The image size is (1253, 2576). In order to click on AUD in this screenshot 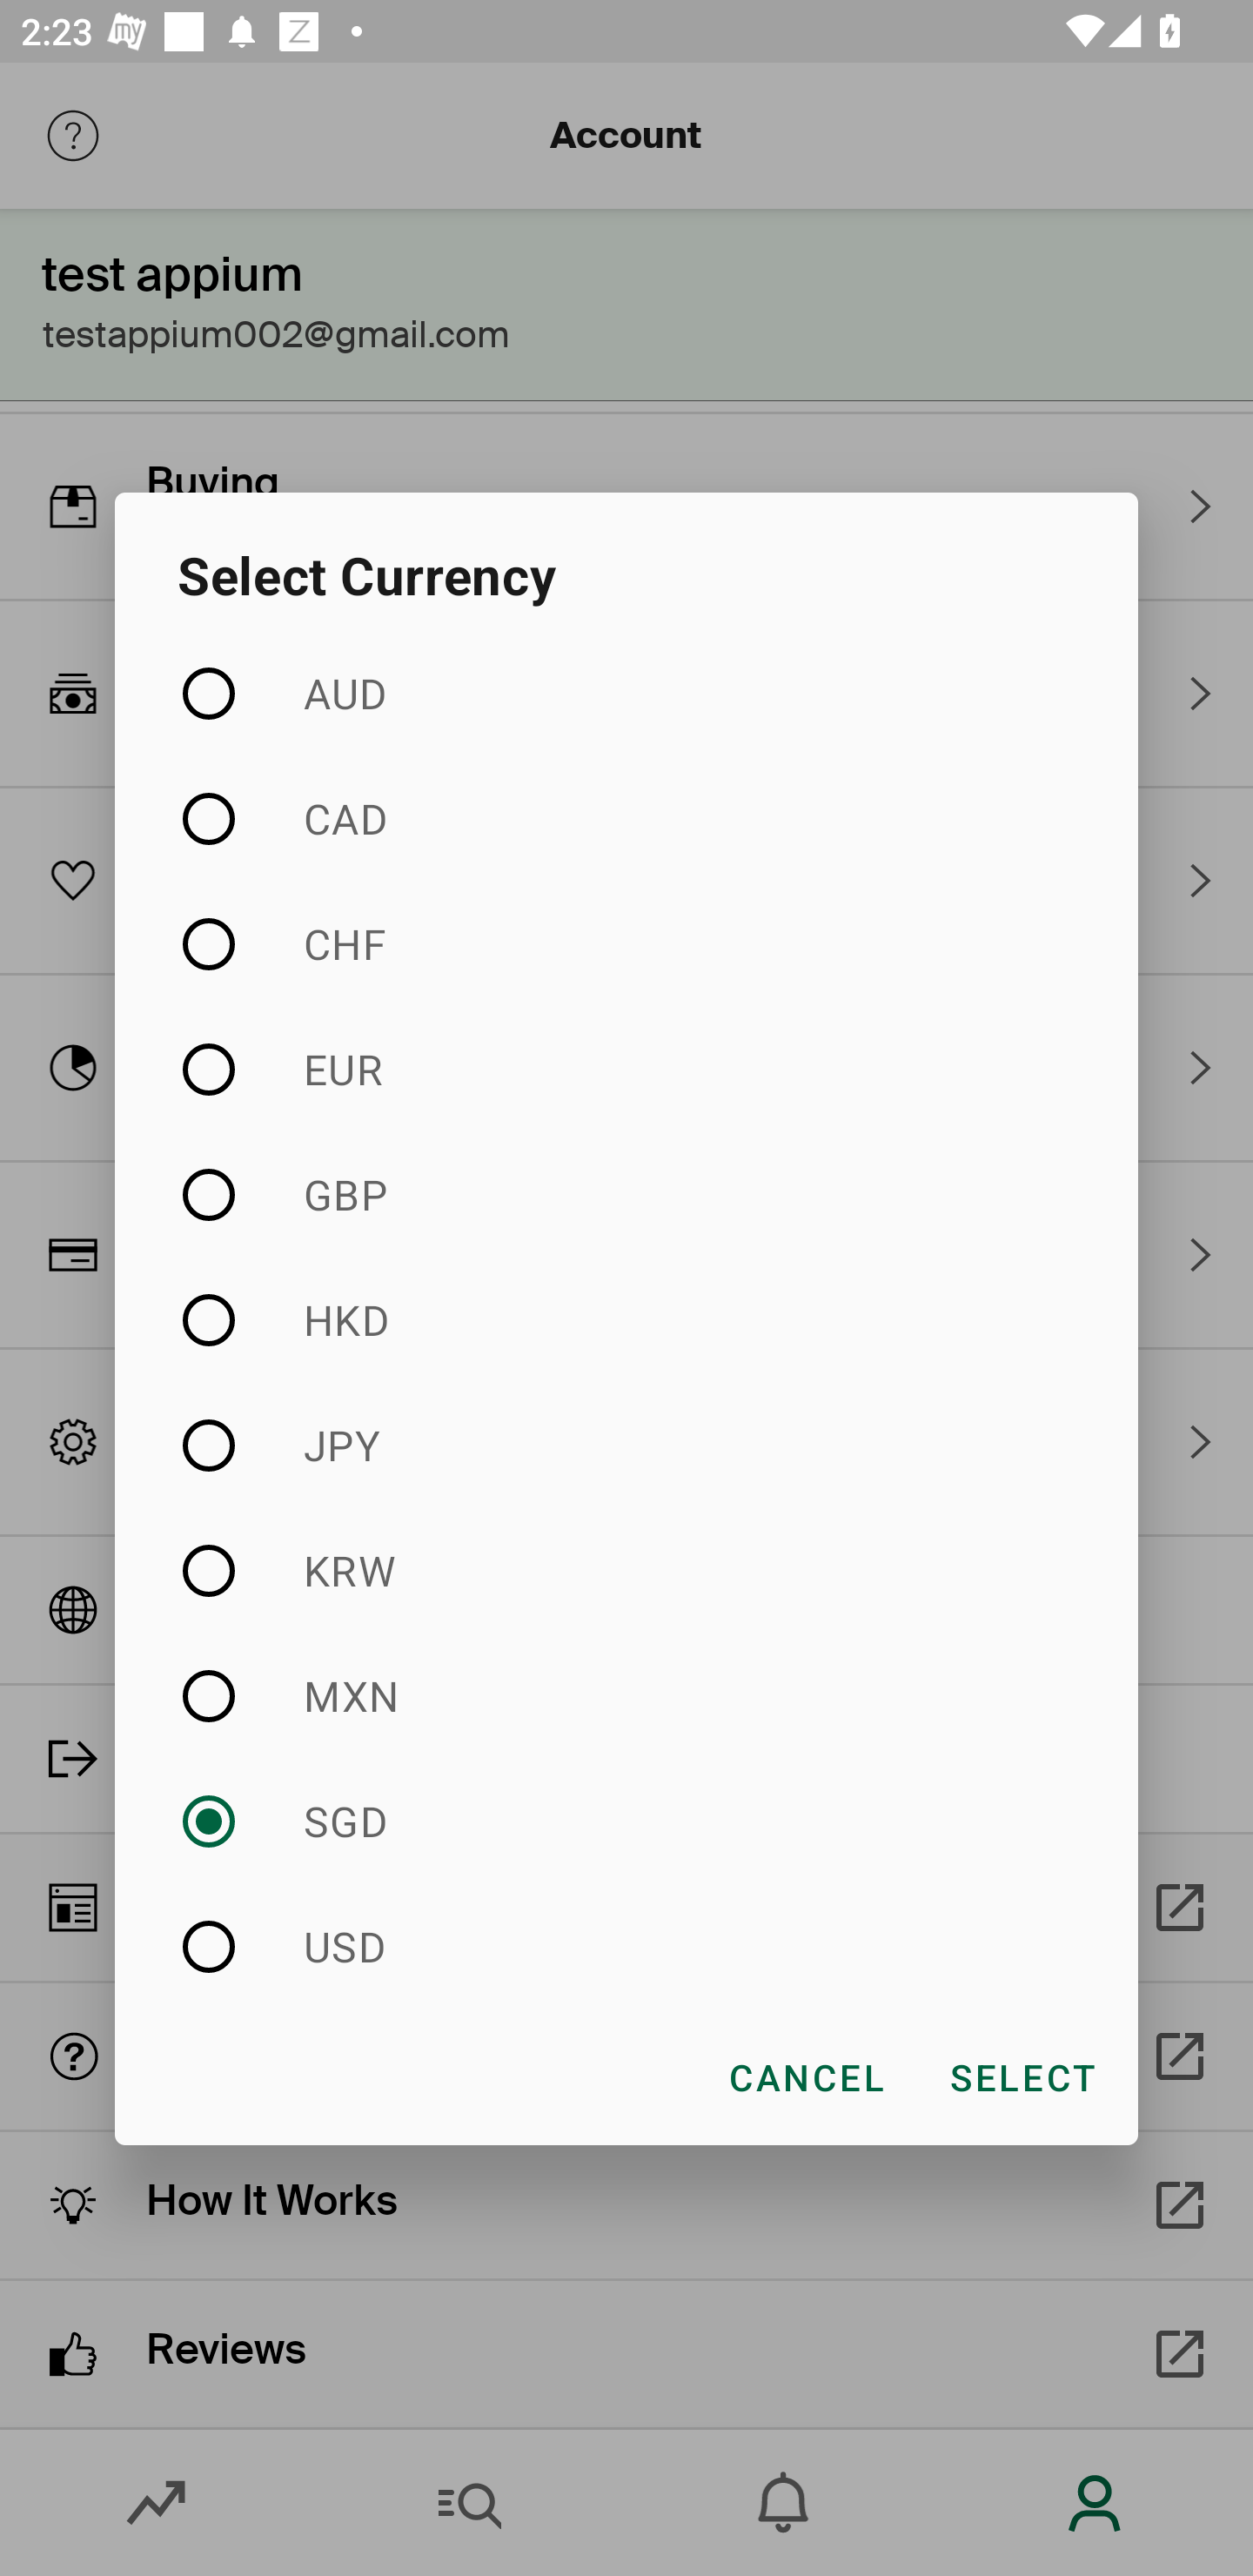, I will do `click(626, 694)`.